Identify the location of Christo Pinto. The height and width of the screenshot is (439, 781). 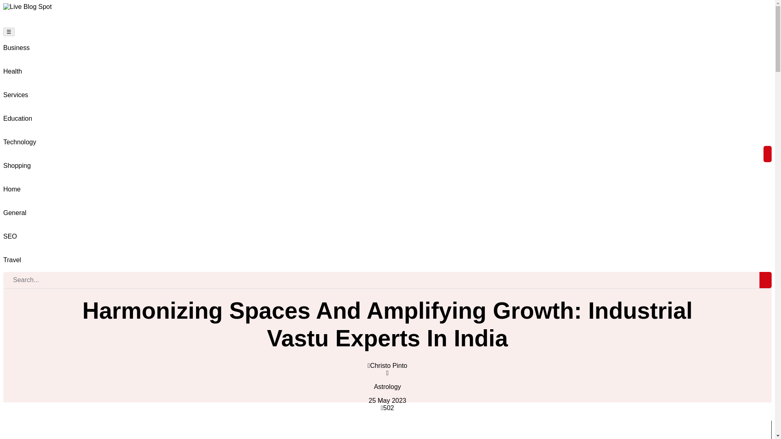
(389, 366).